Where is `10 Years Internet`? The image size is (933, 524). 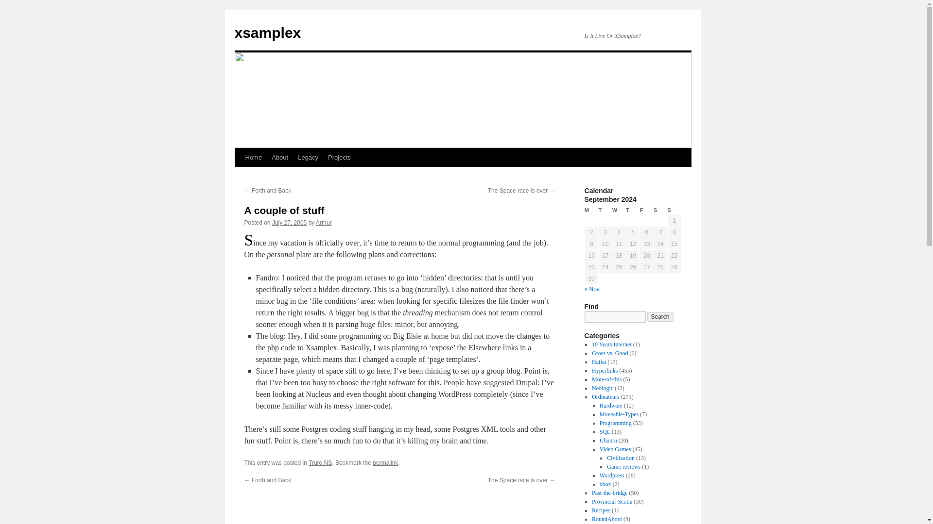
10 Years Internet is located at coordinates (611, 344).